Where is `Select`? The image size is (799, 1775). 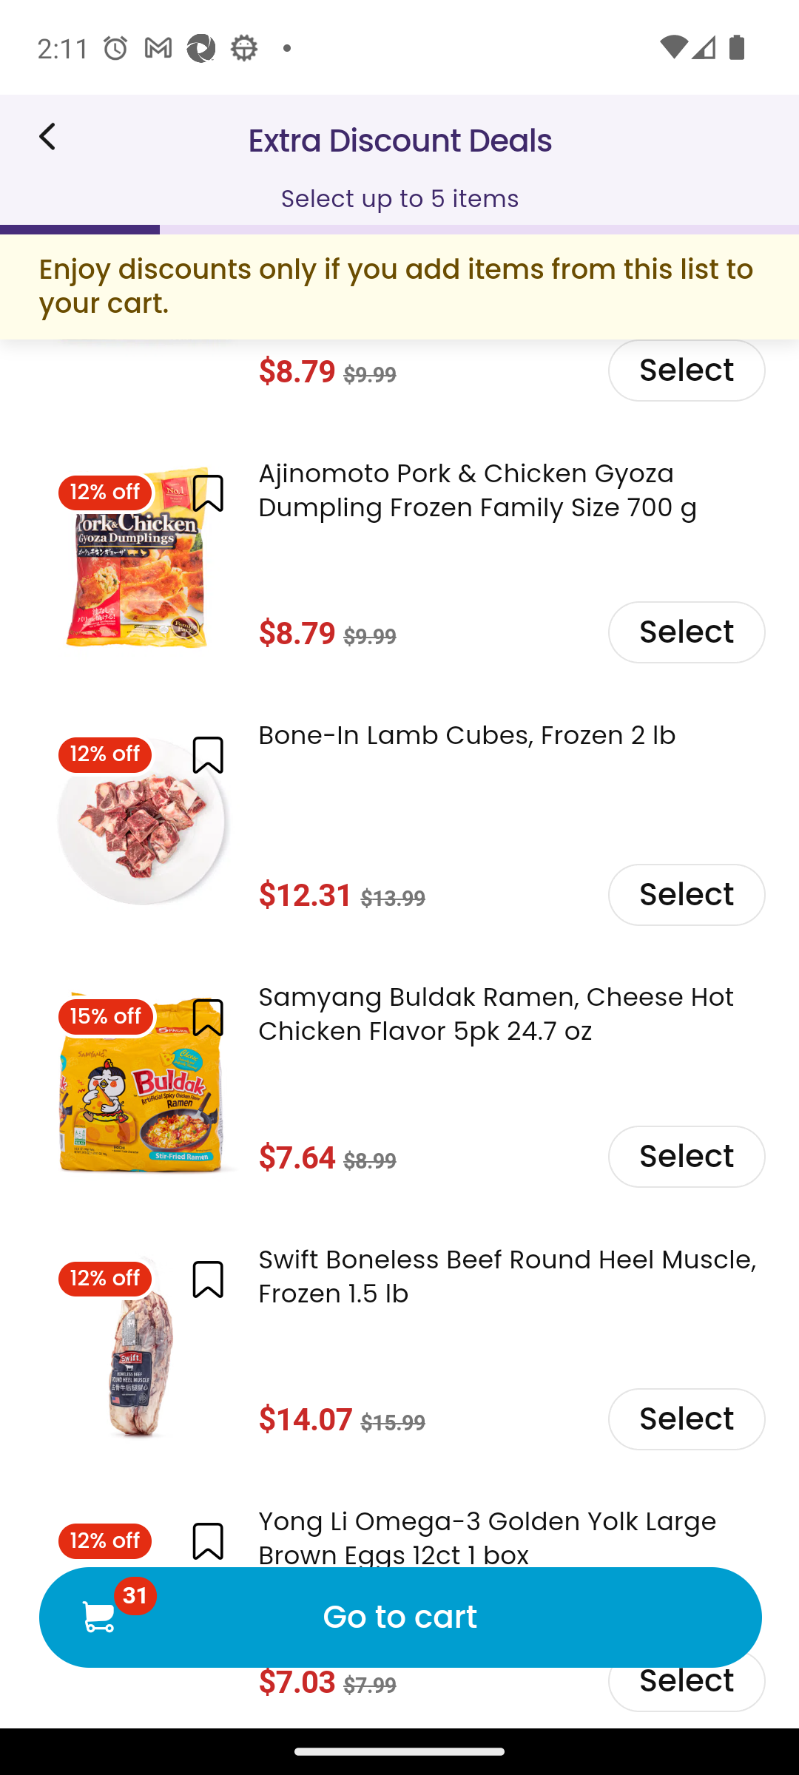
Select is located at coordinates (685, 1420).